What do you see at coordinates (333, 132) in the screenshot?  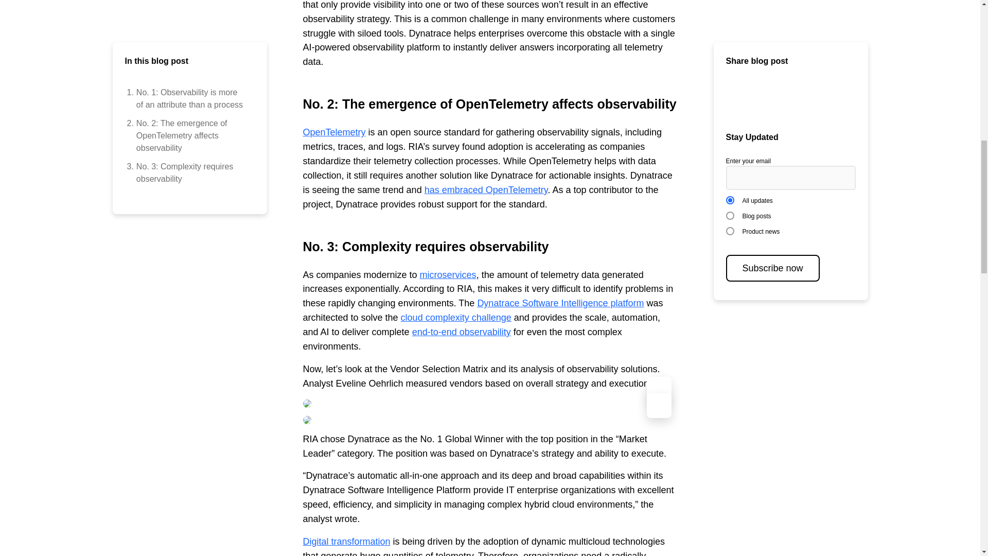 I see `OpenTelemetry` at bounding box center [333, 132].